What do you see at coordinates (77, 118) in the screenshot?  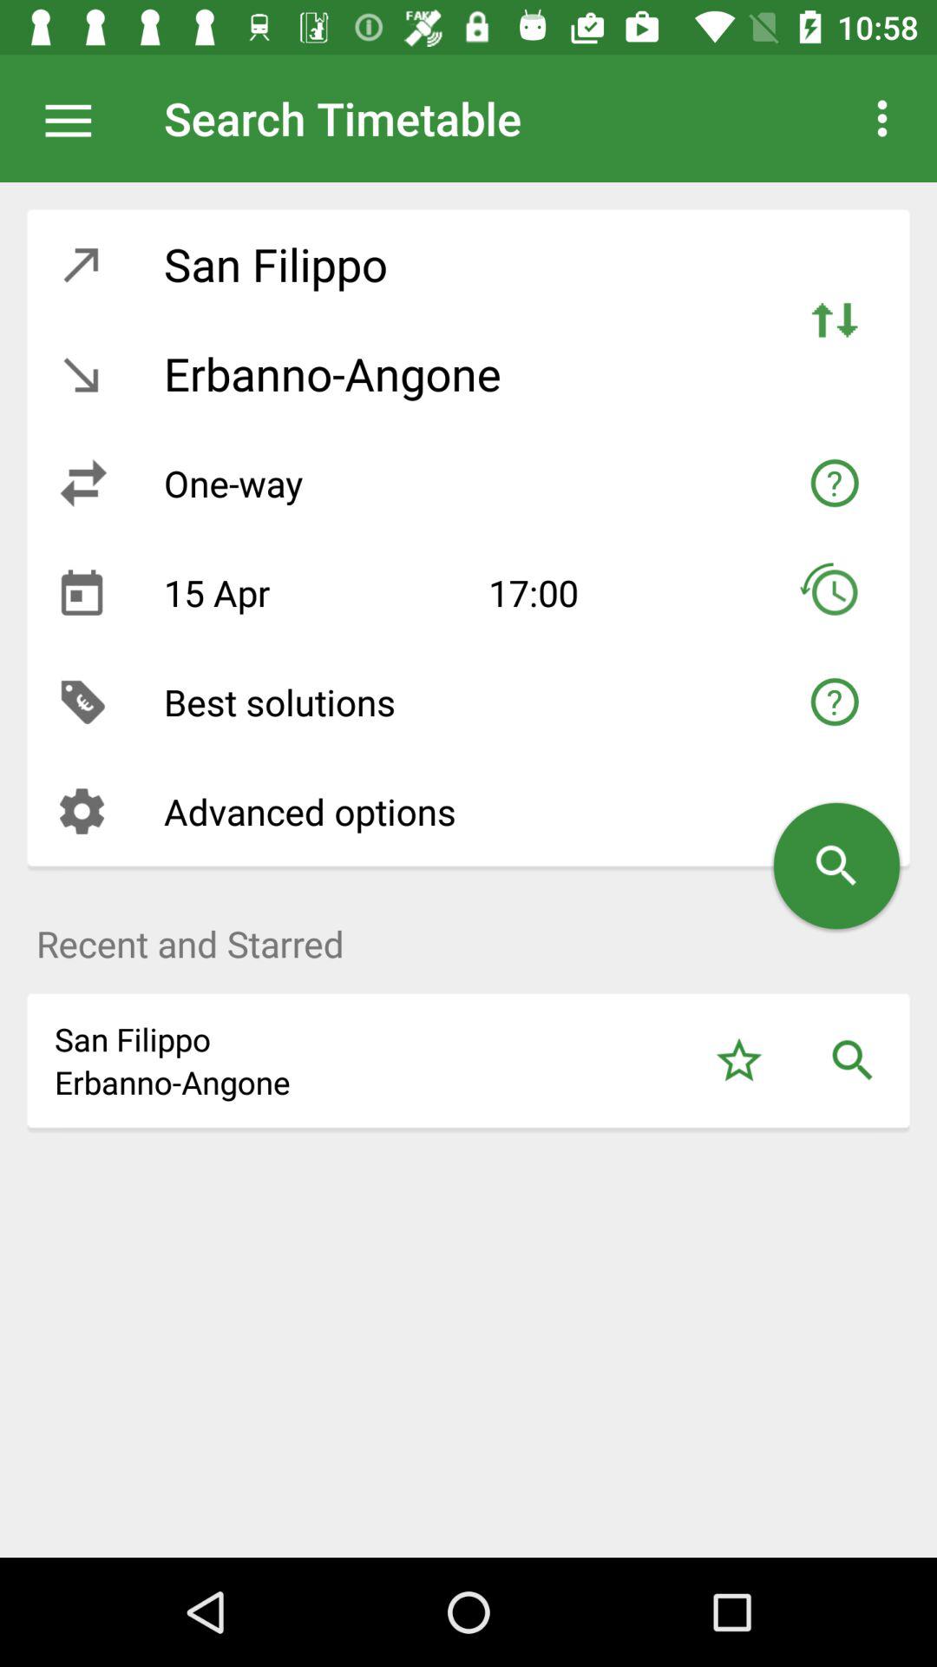 I see `open menu` at bounding box center [77, 118].